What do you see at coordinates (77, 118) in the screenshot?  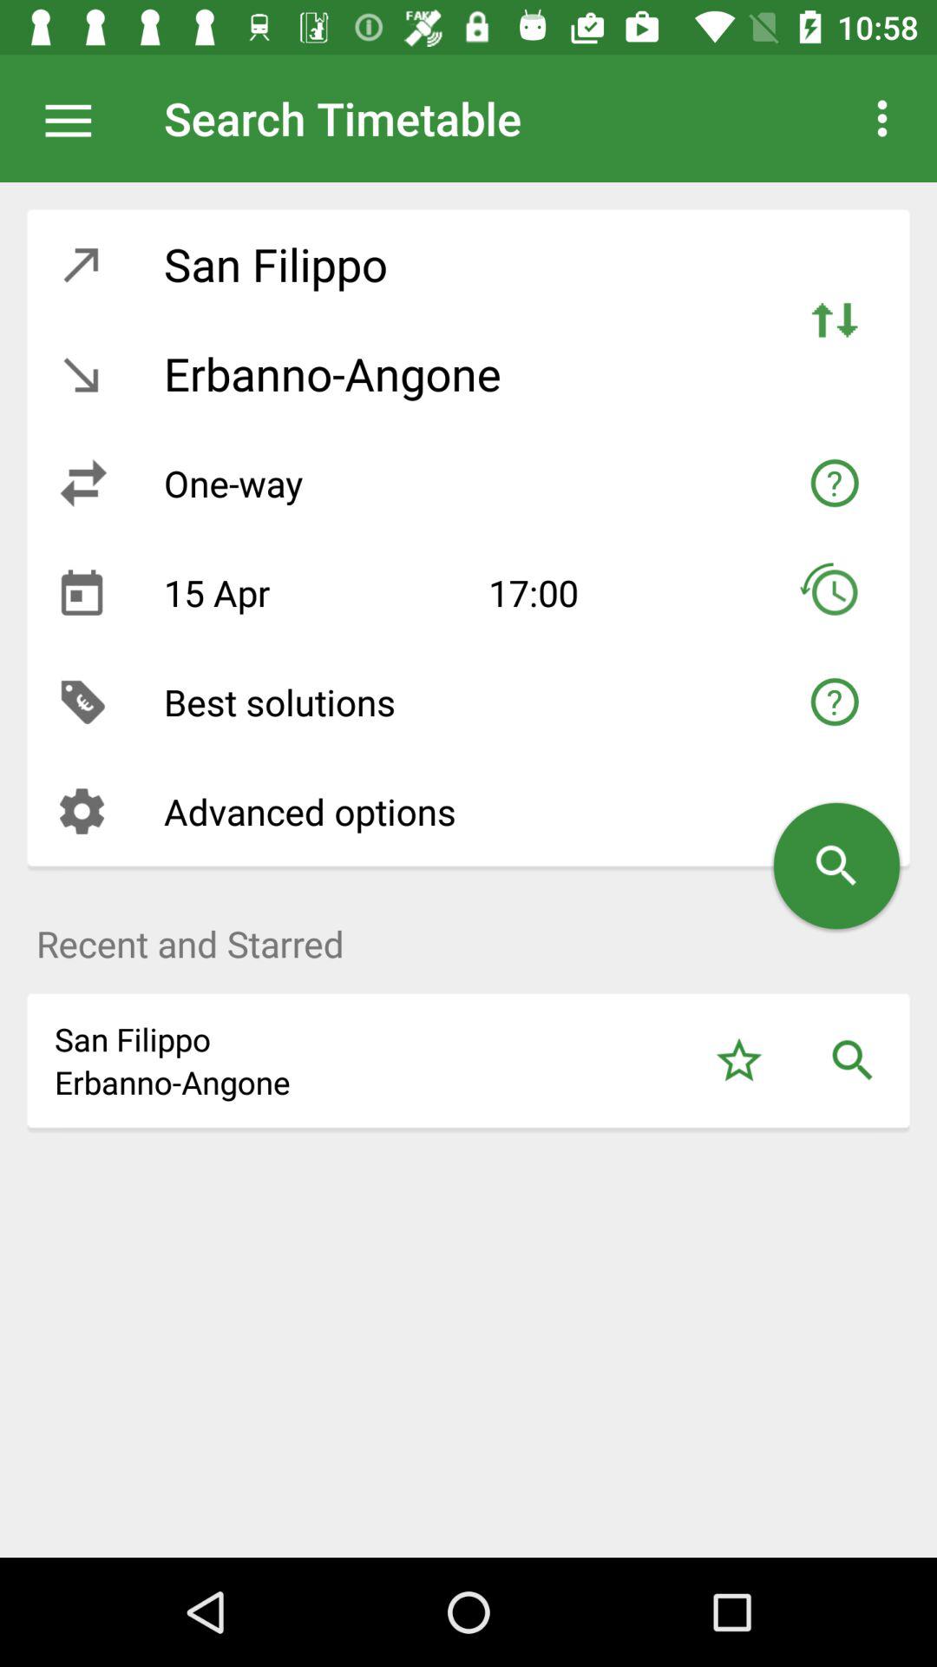 I see `open menu` at bounding box center [77, 118].